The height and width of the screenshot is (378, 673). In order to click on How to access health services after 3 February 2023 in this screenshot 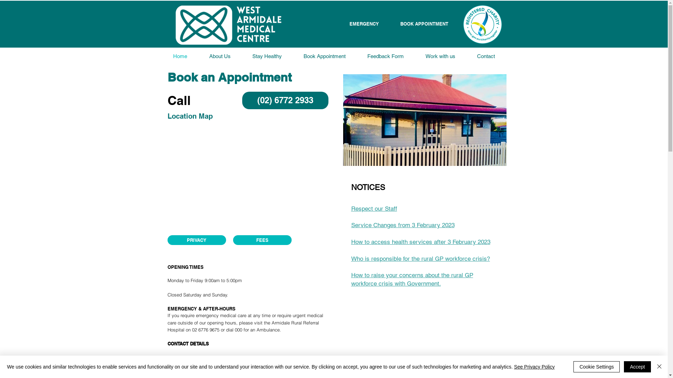, I will do `click(421, 242)`.